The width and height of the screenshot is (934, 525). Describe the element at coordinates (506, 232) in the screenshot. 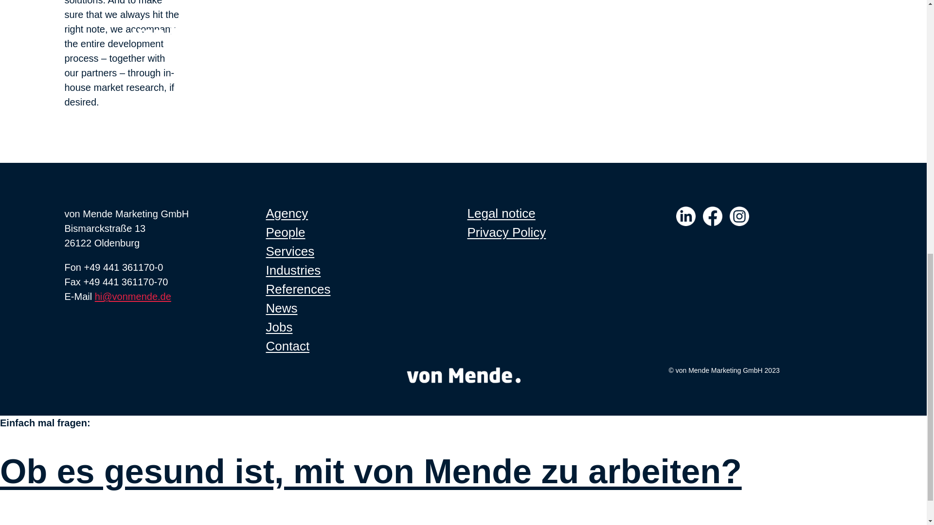

I see `Privacy Policy` at that location.